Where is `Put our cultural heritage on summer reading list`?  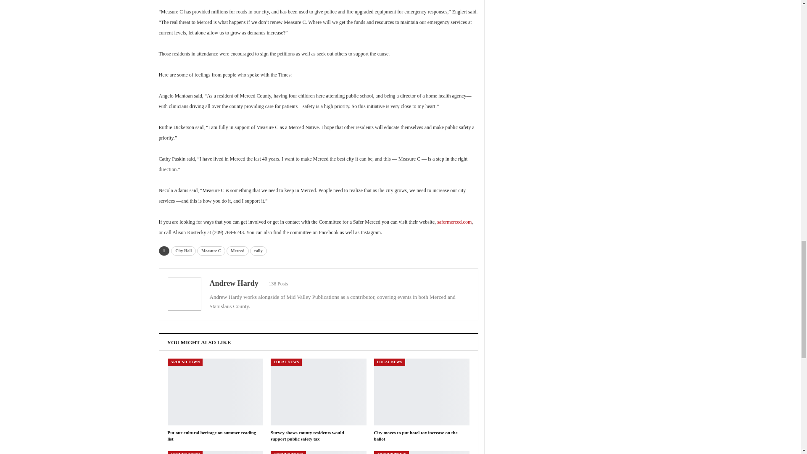
Put our cultural heritage on summer reading list is located at coordinates (211, 436).